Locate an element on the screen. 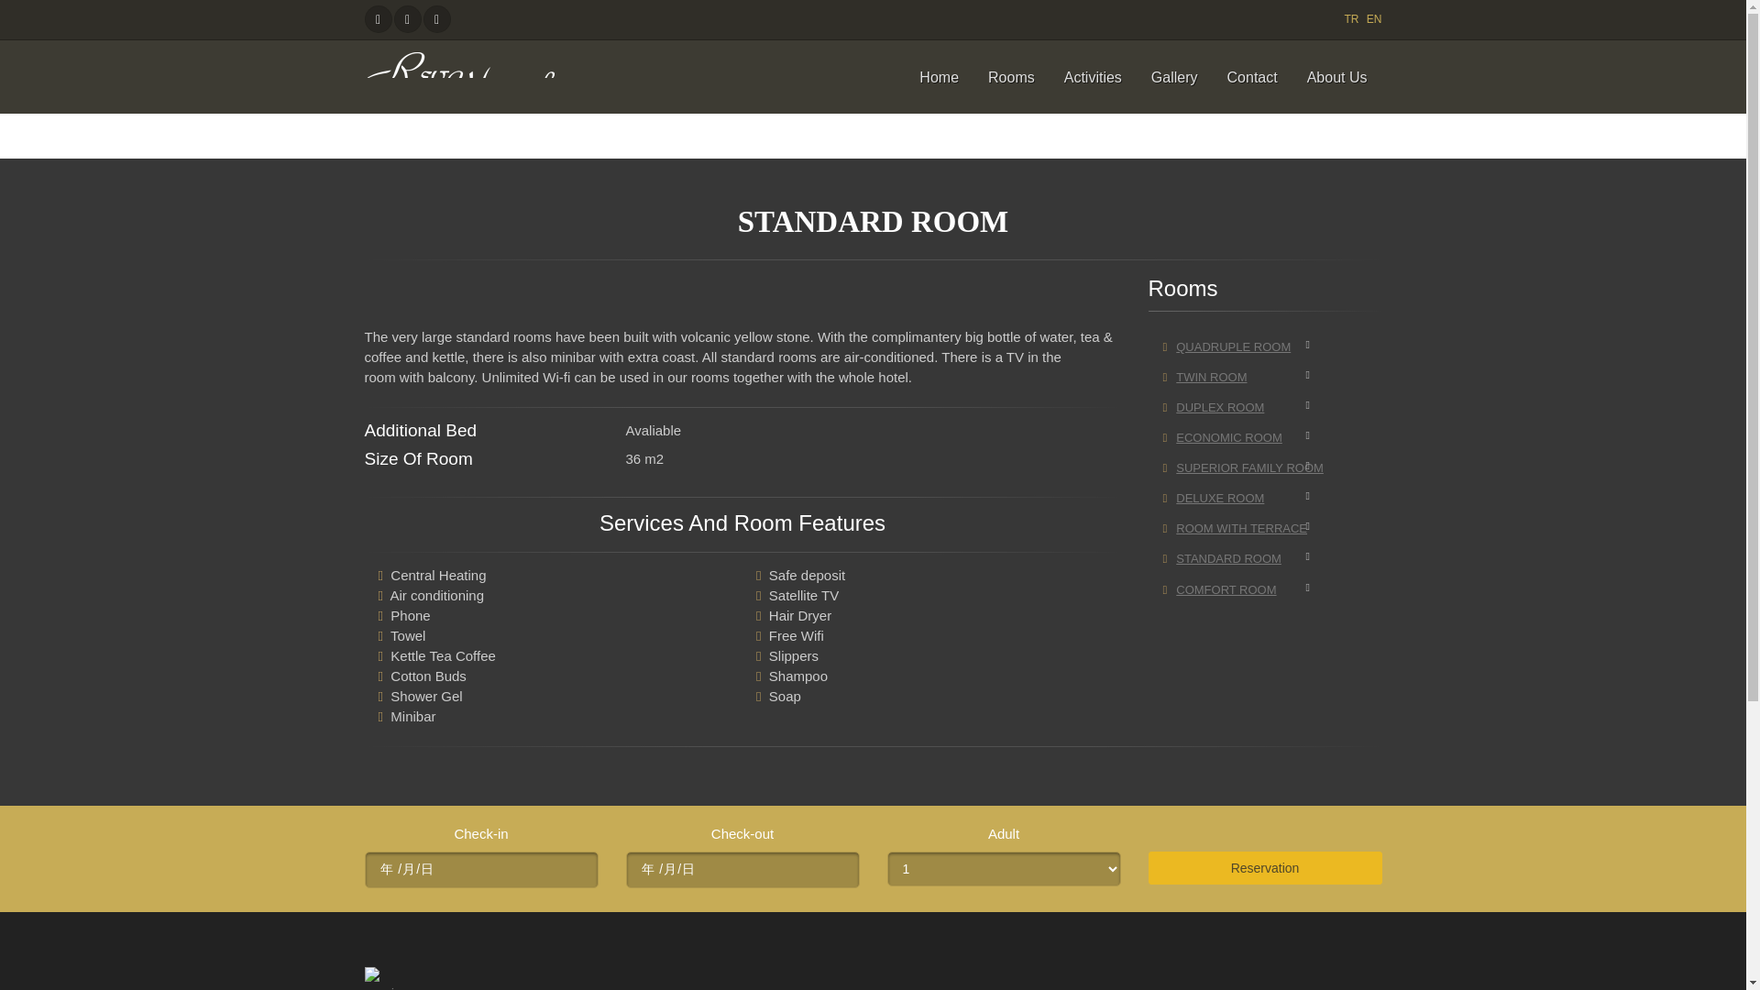 The image size is (1760, 990). QUADRUPLE ROOM is located at coordinates (1242, 346).